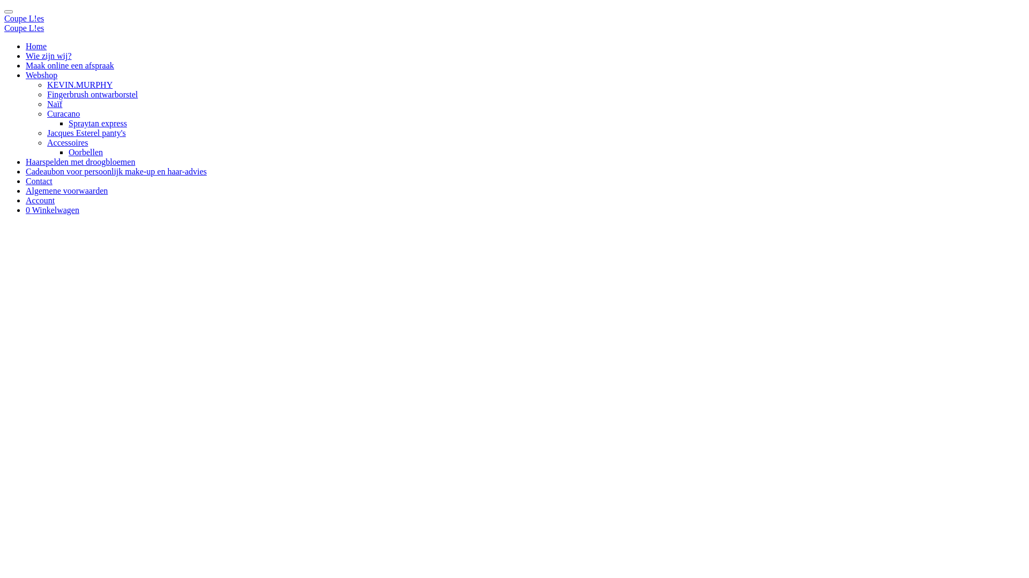 The height and width of the screenshot is (578, 1029). What do you see at coordinates (68, 142) in the screenshot?
I see `Accessoires` at bounding box center [68, 142].